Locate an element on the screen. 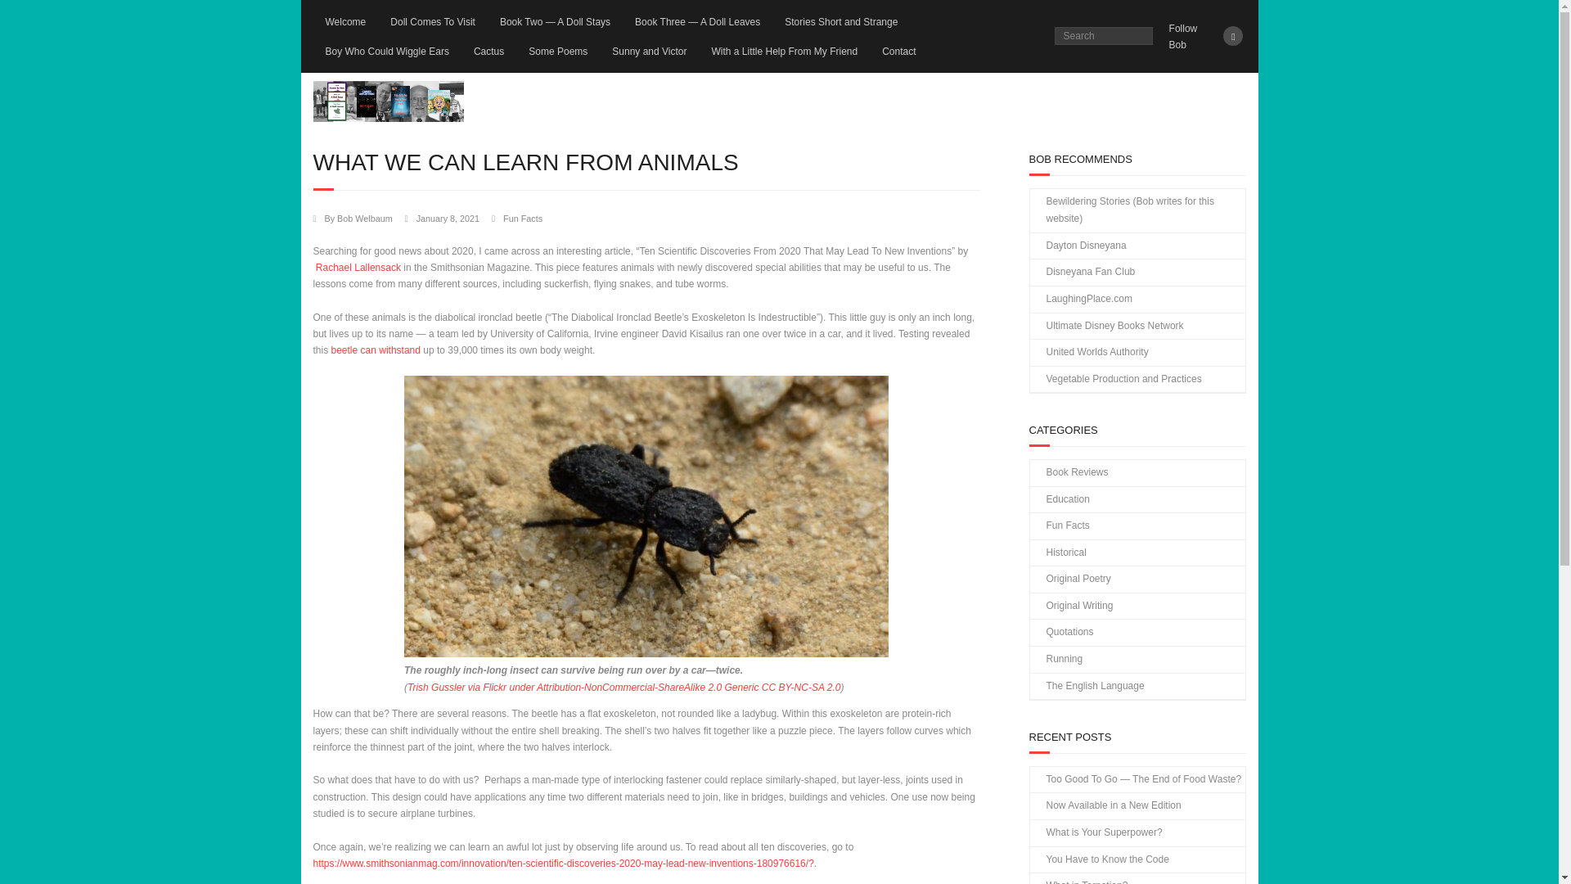 The width and height of the screenshot is (1571, 884). Contact is located at coordinates (898, 51).